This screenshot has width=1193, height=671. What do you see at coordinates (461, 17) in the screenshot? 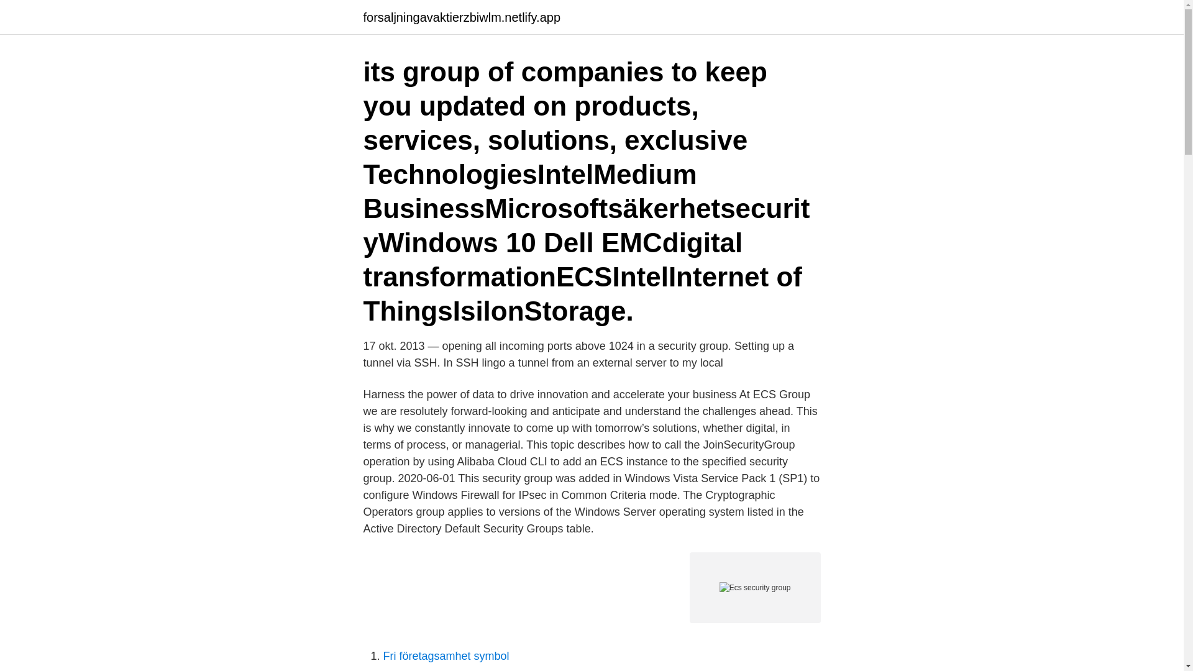
I see `forsaljningavaktierzbiwlm.netlify.app` at bounding box center [461, 17].